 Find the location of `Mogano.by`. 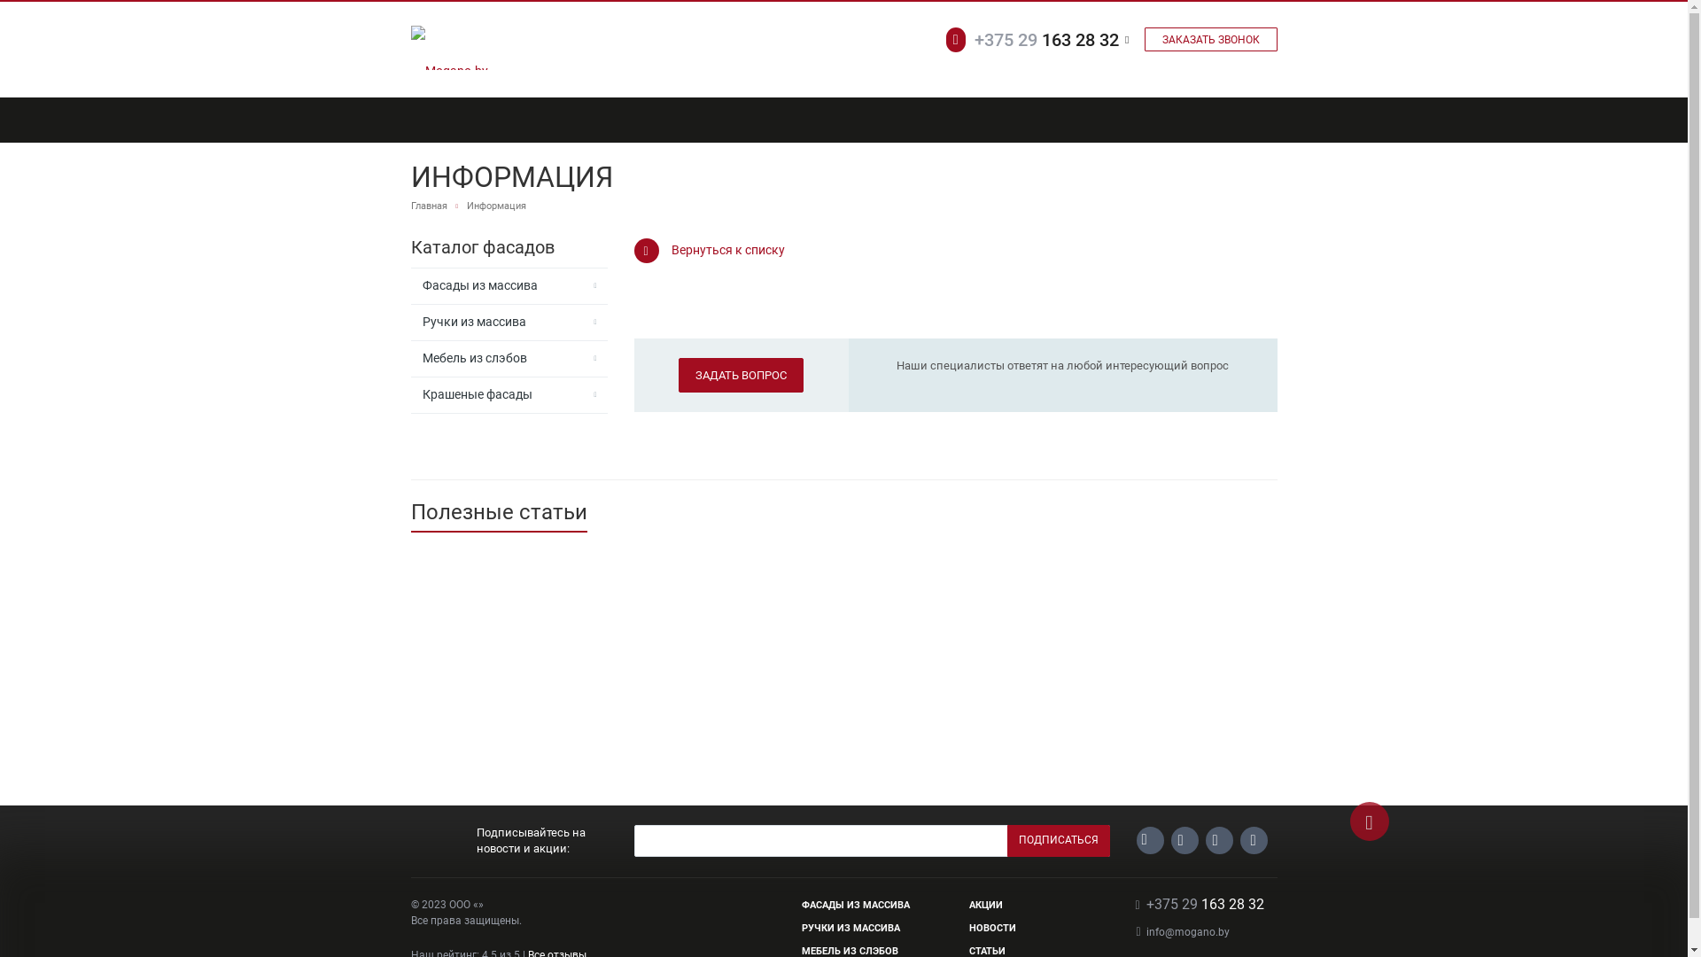

Mogano.by is located at coordinates (450, 48).